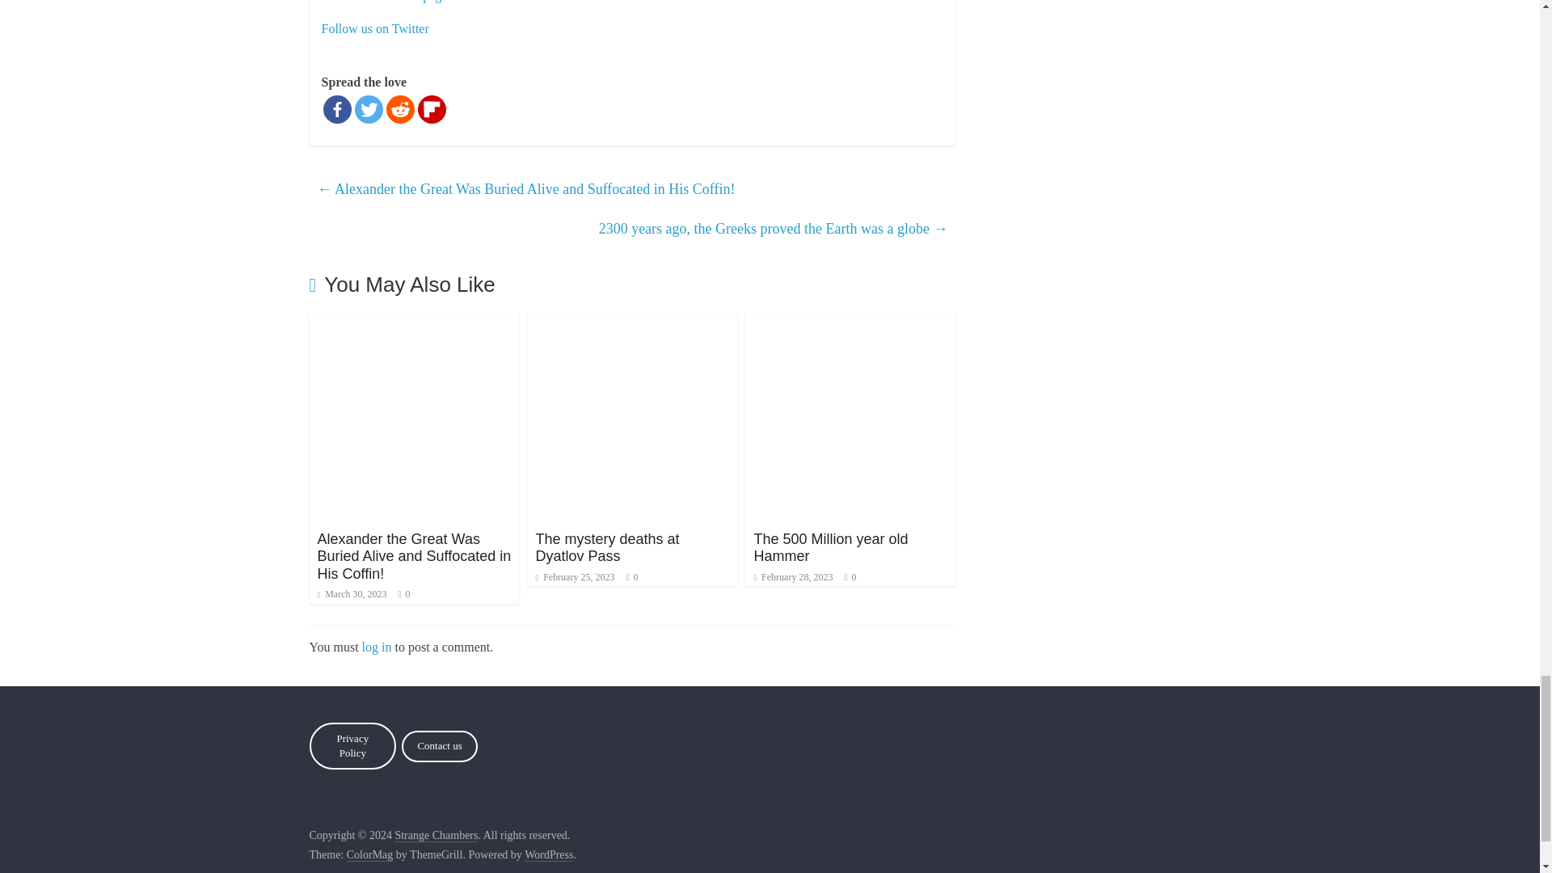 This screenshot has height=873, width=1552. I want to click on Facebook, so click(337, 109).